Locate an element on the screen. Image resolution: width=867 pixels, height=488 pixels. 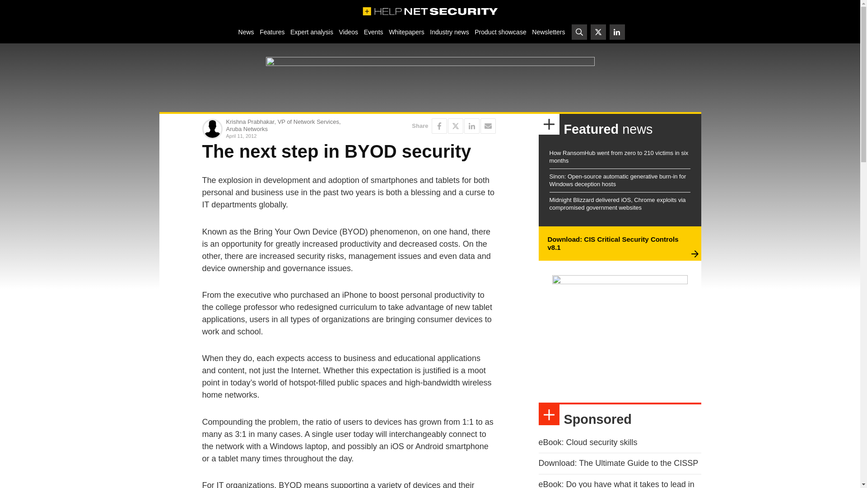
Product showcase is located at coordinates (500, 32).